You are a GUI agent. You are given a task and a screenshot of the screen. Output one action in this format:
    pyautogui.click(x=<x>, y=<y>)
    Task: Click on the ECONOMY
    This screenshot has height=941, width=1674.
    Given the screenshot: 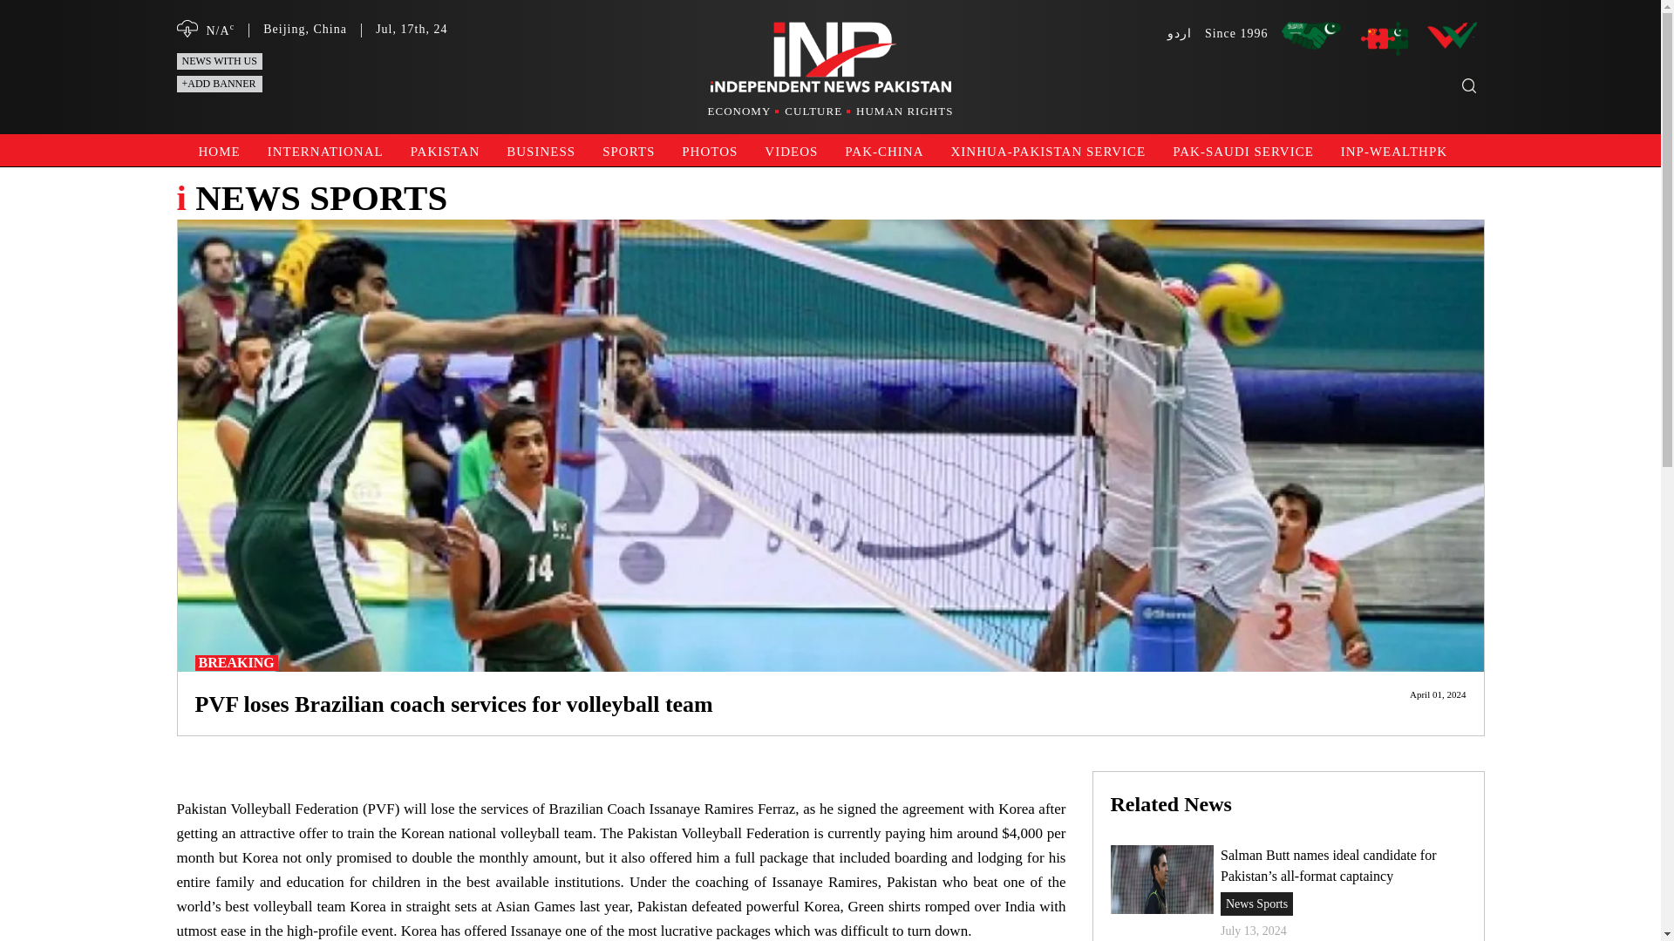 What is the action you would take?
    pyautogui.click(x=745, y=112)
    